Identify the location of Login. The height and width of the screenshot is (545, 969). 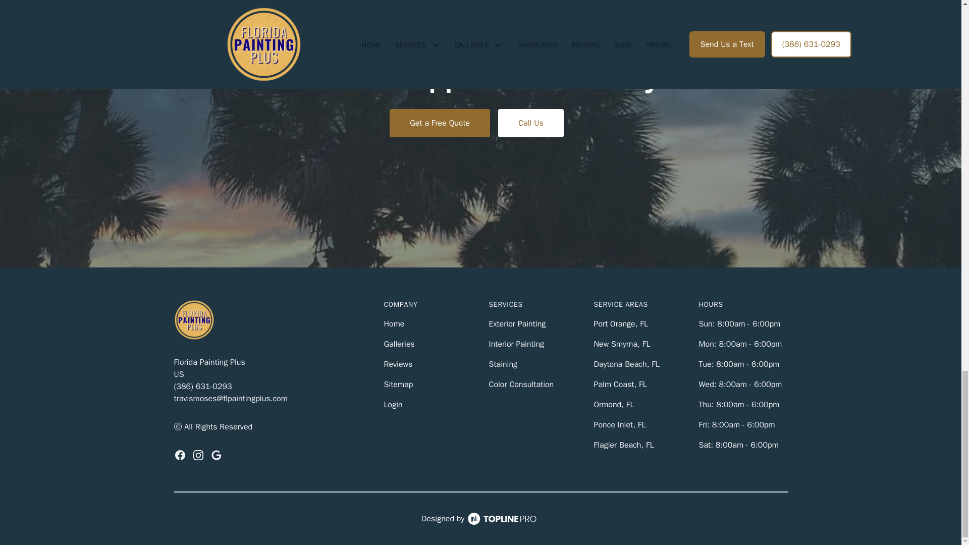
(393, 405).